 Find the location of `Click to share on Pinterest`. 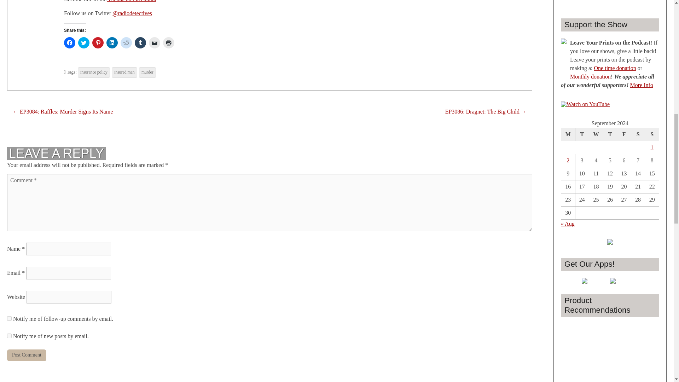

Click to share on Pinterest is located at coordinates (98, 42).